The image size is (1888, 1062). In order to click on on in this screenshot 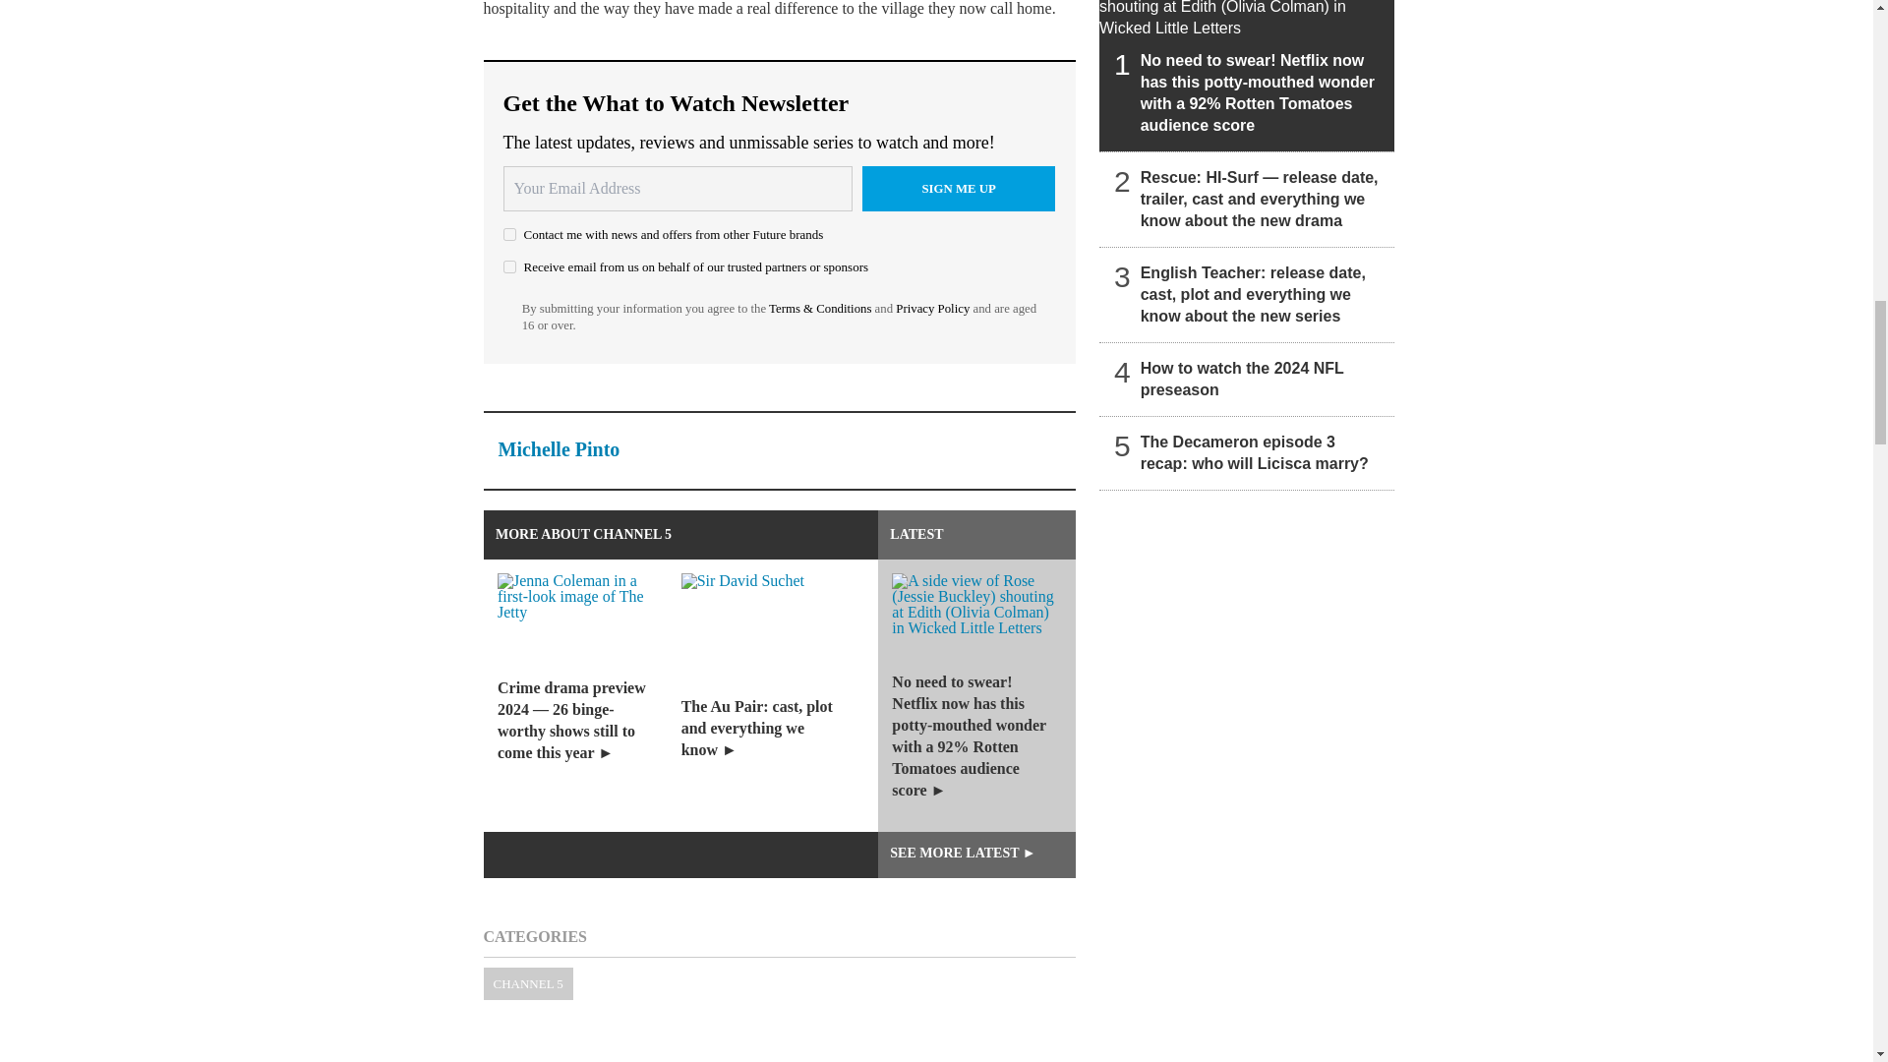, I will do `click(509, 234)`.